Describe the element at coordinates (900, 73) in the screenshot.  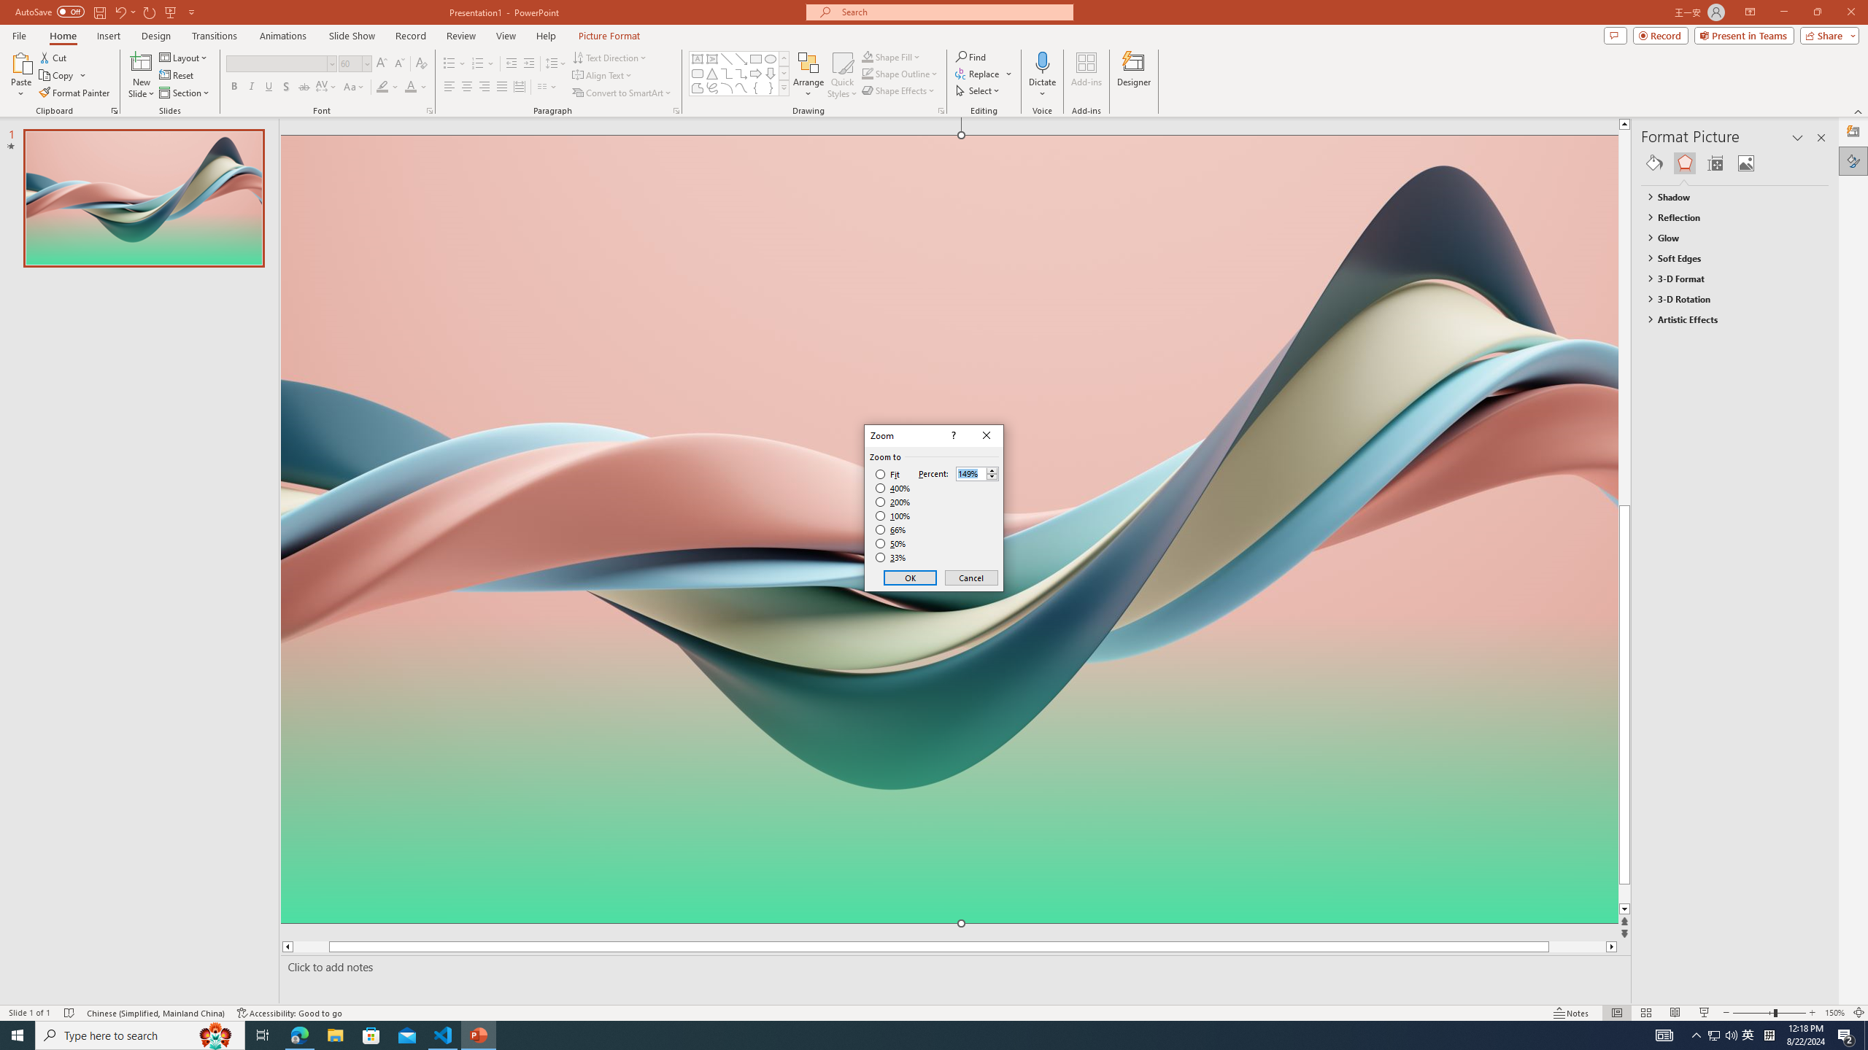
I see `Picture` at that location.